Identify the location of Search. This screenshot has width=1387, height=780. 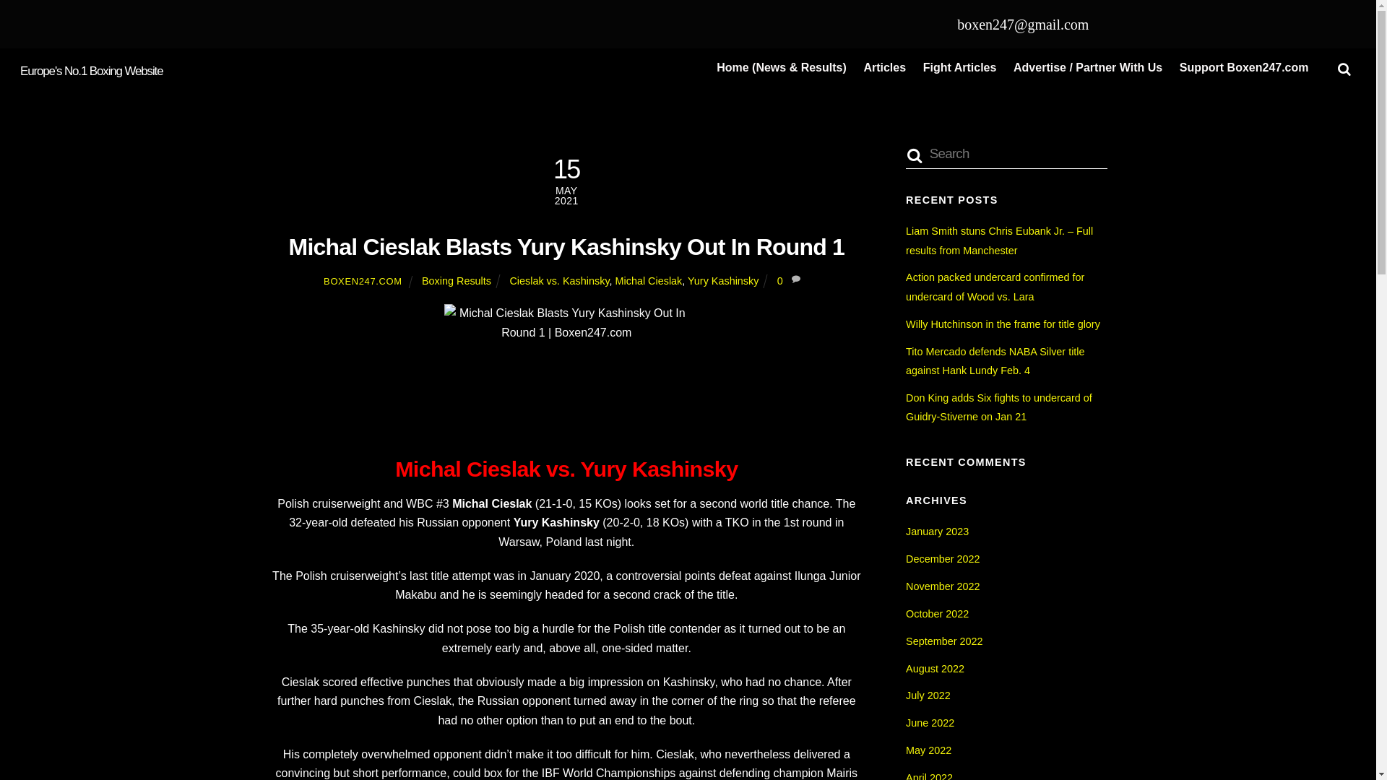
(1006, 155).